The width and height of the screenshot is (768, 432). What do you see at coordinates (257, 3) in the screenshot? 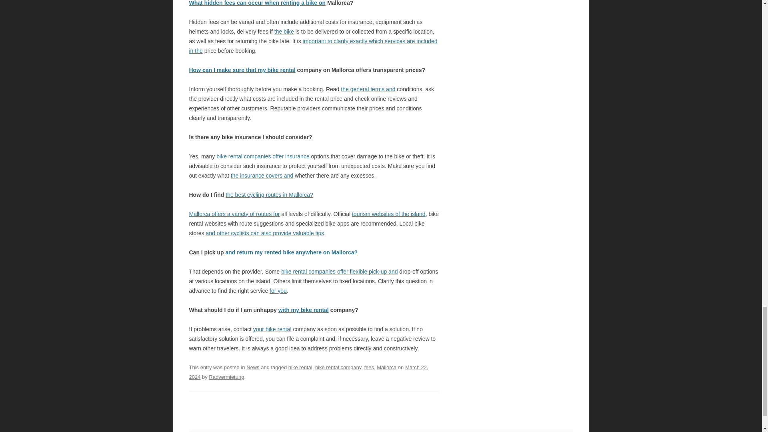
I see `What hidden fees can occur when renting a bike on` at bounding box center [257, 3].